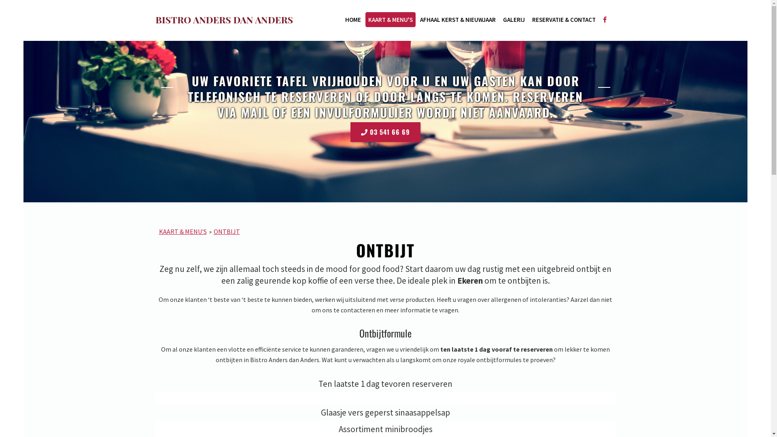 The height and width of the screenshot is (437, 777). Describe the element at coordinates (457, 19) in the screenshot. I see `AFHAAL KERST & NIEUWJAAR` at that location.